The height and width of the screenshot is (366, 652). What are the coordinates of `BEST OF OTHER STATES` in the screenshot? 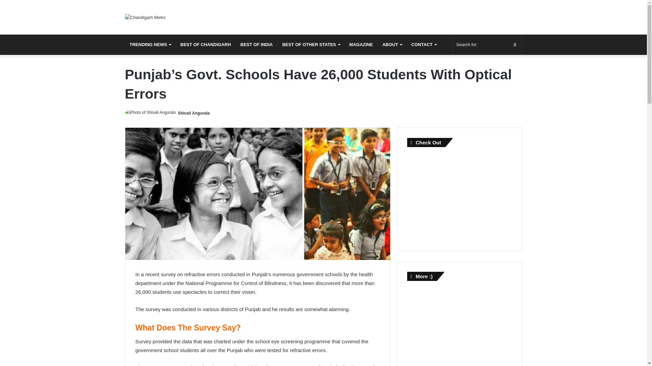 It's located at (311, 45).